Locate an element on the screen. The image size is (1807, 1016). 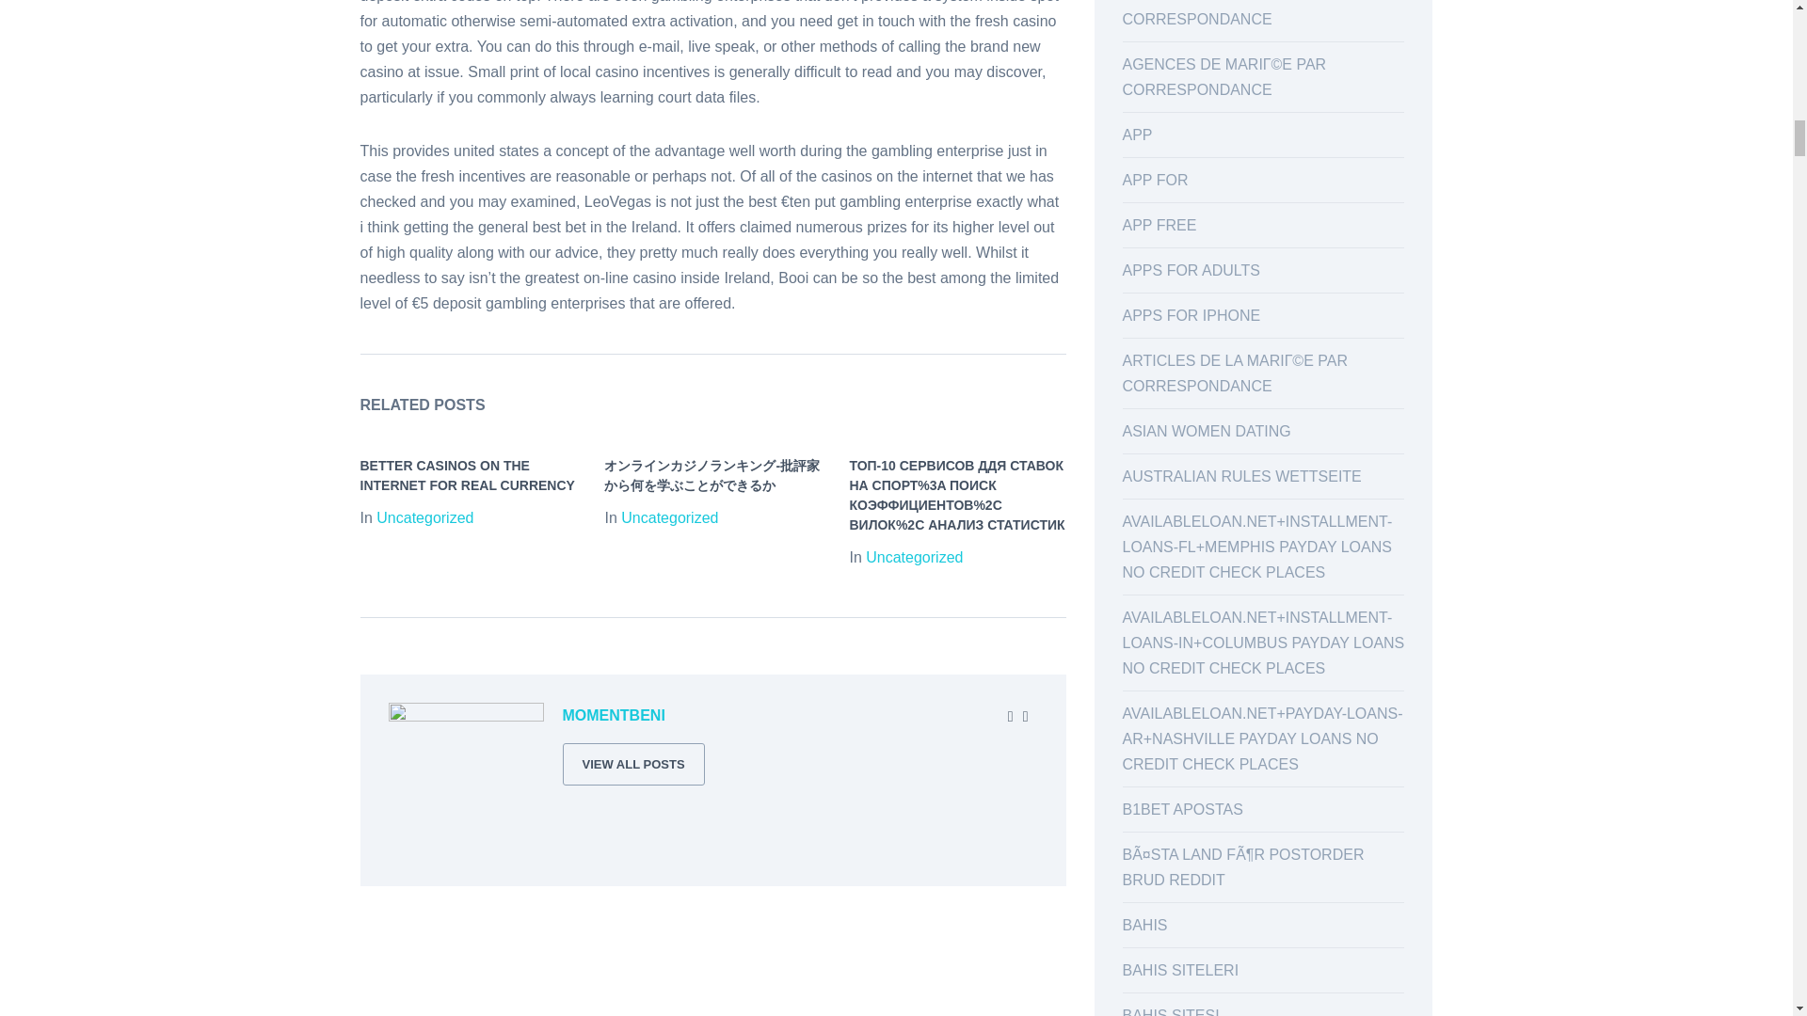
Uncategorized is located at coordinates (669, 517).